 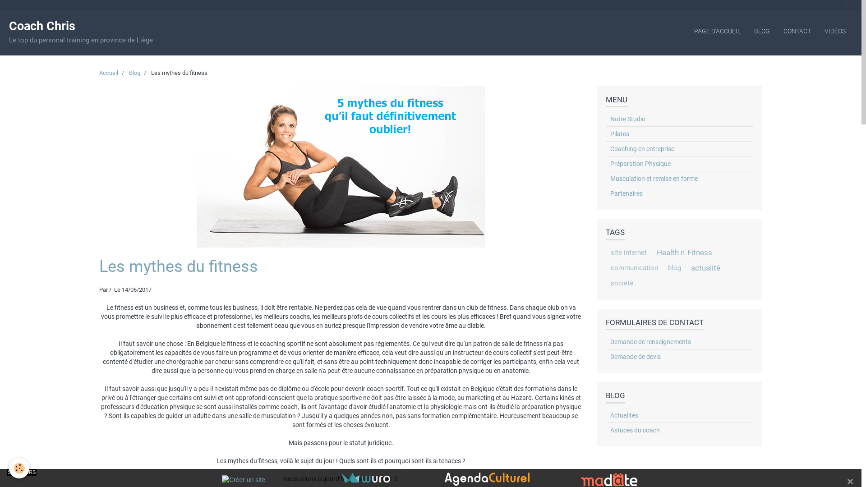 I want to click on site internet, so click(x=628, y=253).